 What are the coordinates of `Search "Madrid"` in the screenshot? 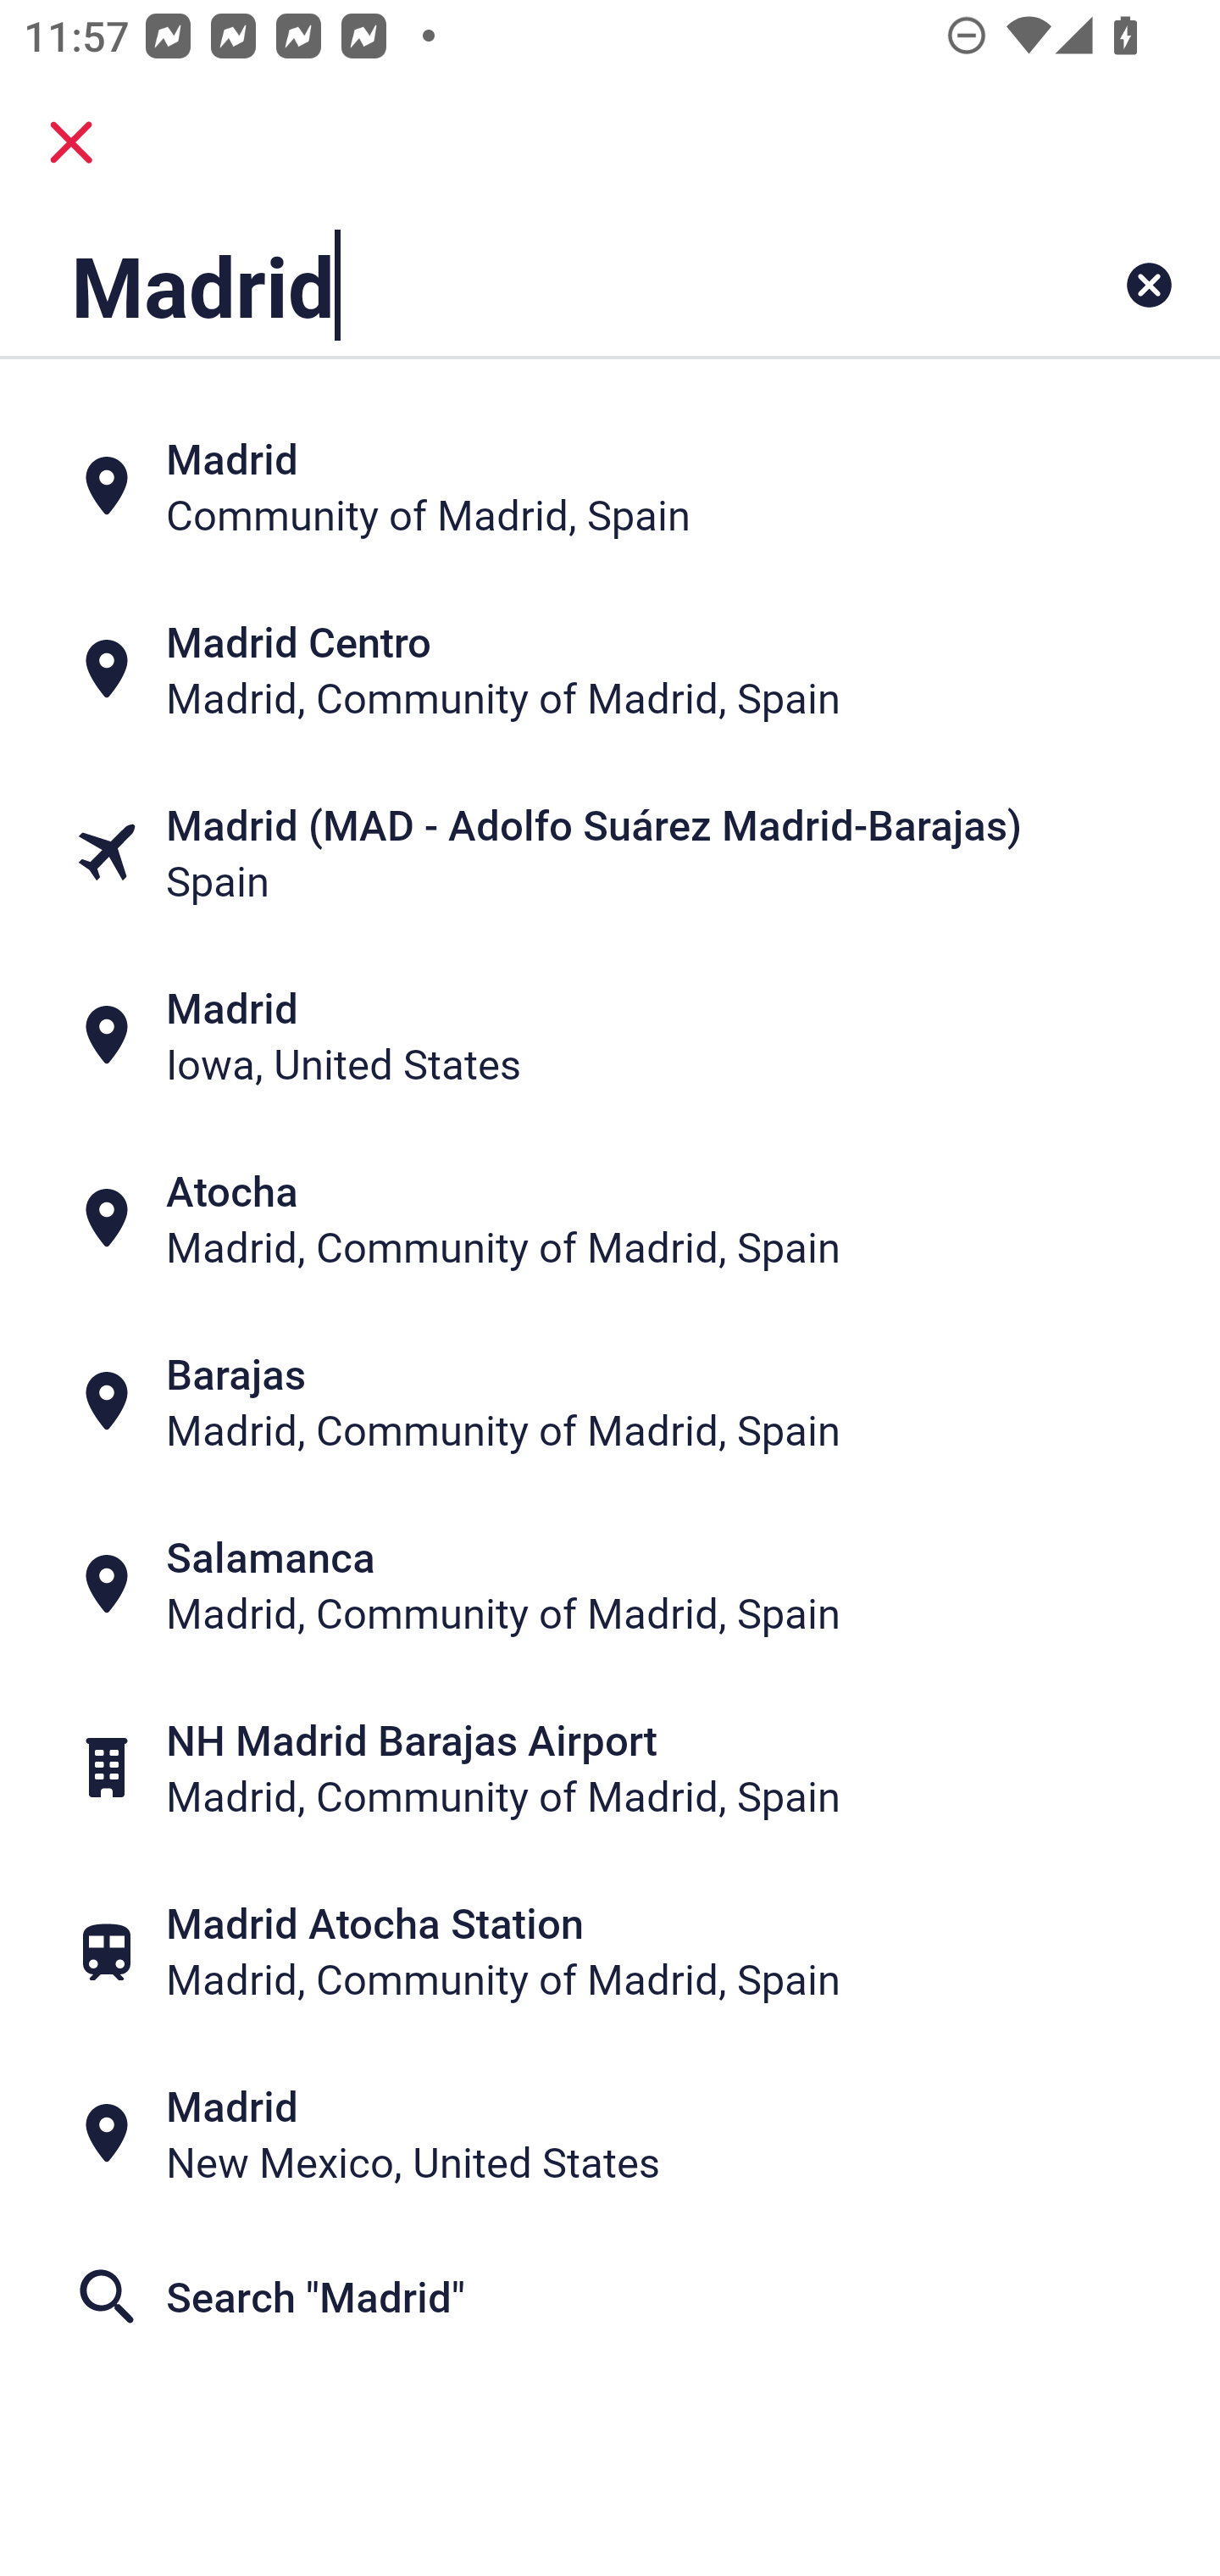 It's located at (610, 2296).